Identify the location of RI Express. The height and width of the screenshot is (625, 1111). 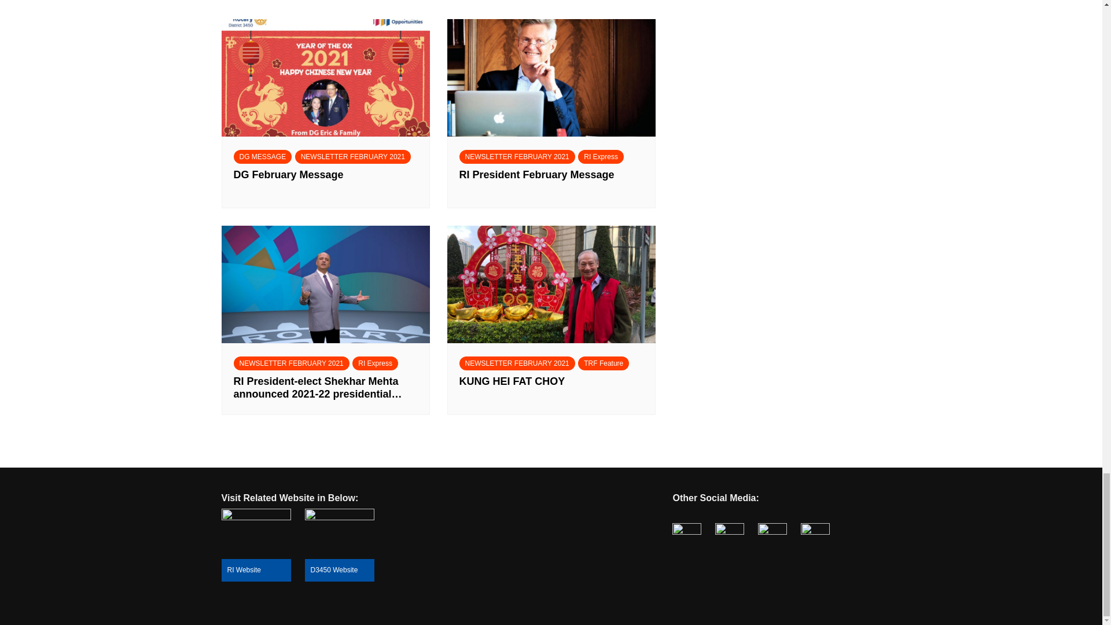
(601, 156).